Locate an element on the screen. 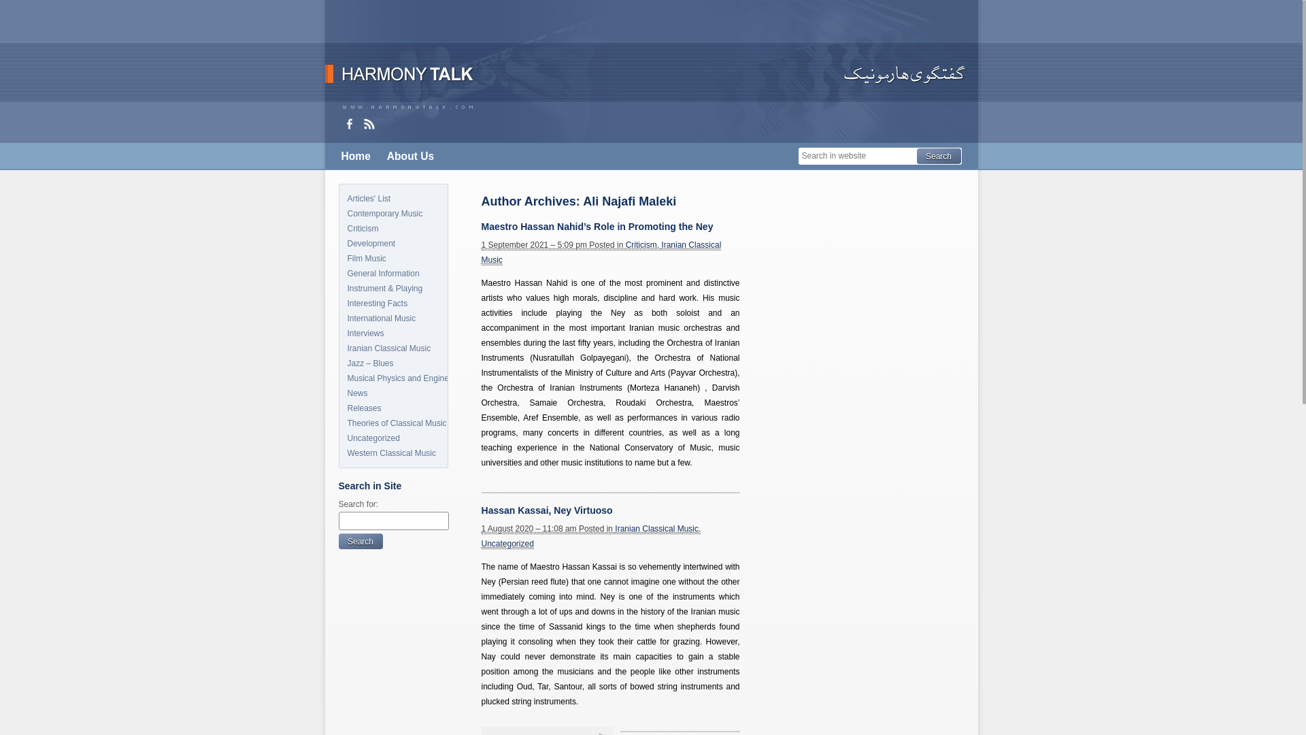 Image resolution: width=1306 pixels, height=735 pixels. Search is located at coordinates (939, 156).